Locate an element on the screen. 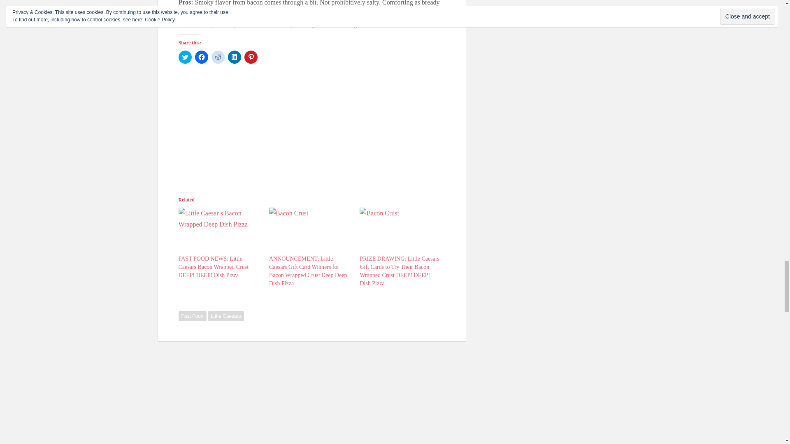 This screenshot has height=444, width=790. Click to share on Reddit is located at coordinates (218, 57).